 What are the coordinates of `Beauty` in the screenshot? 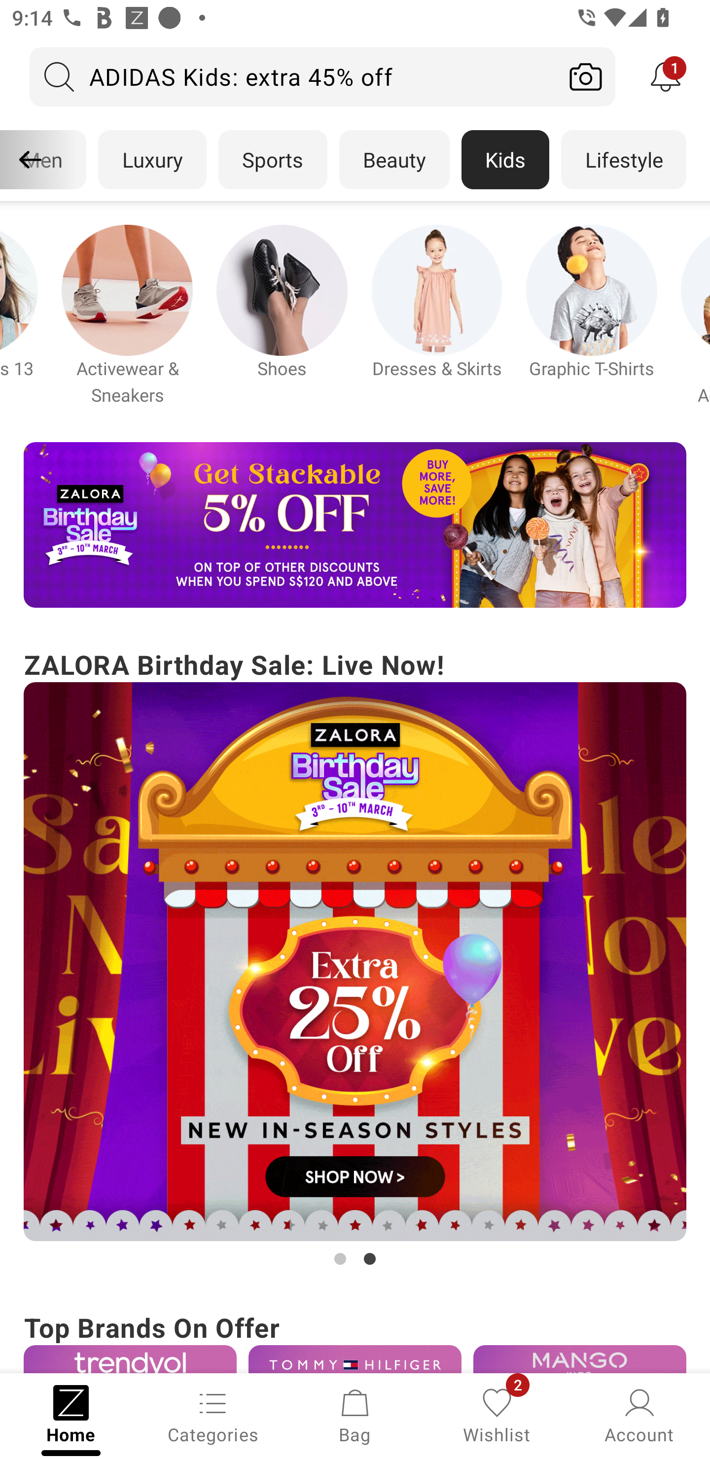 It's located at (394, 160).